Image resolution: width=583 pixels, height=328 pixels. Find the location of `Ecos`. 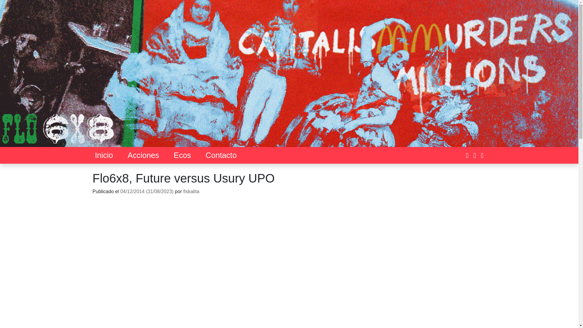

Ecos is located at coordinates (182, 155).